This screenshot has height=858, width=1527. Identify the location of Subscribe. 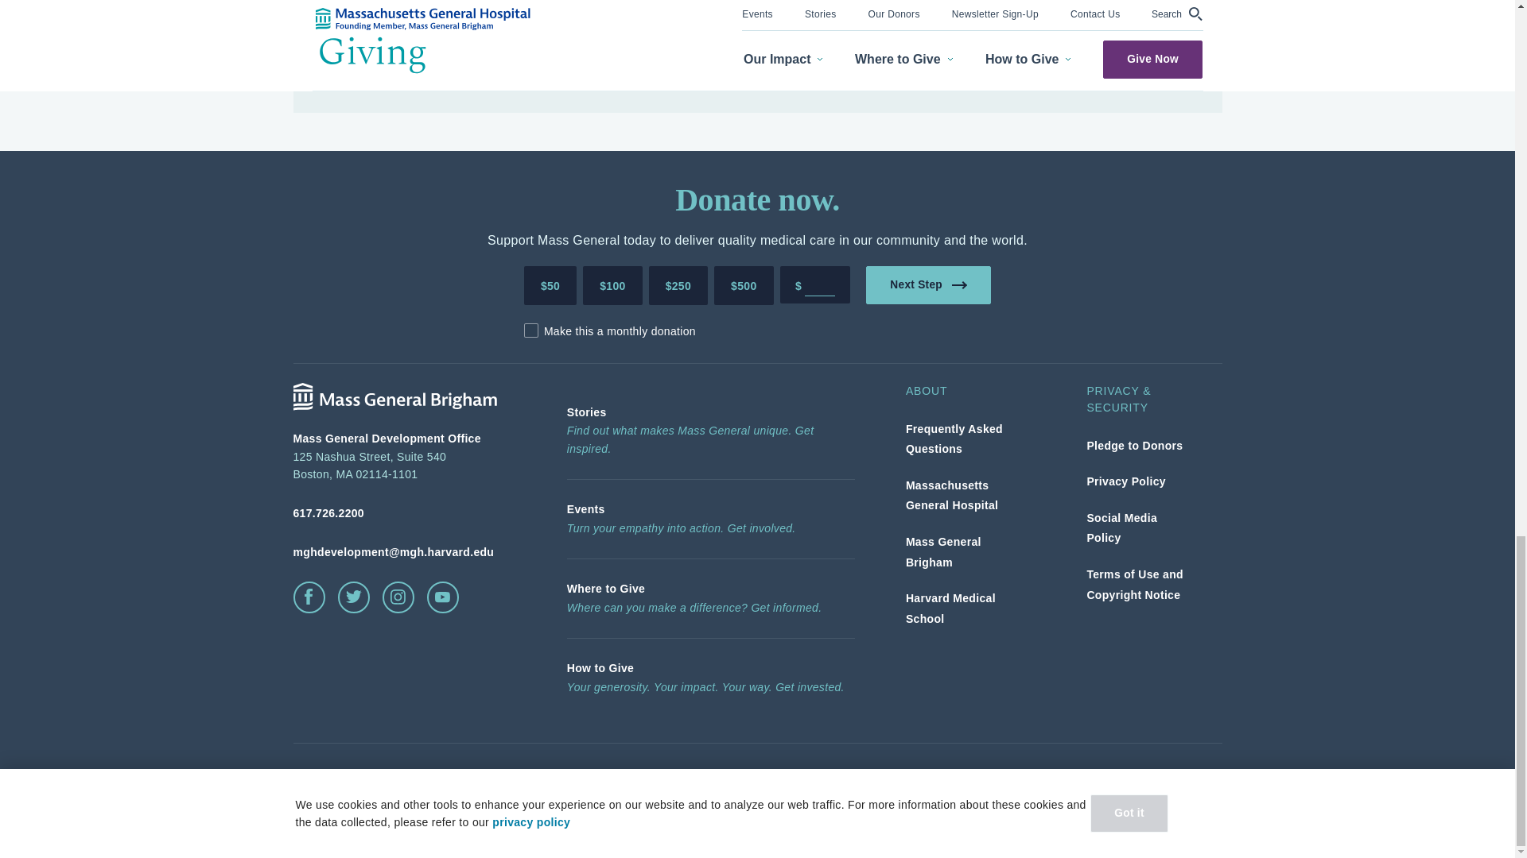
(1133, 57).